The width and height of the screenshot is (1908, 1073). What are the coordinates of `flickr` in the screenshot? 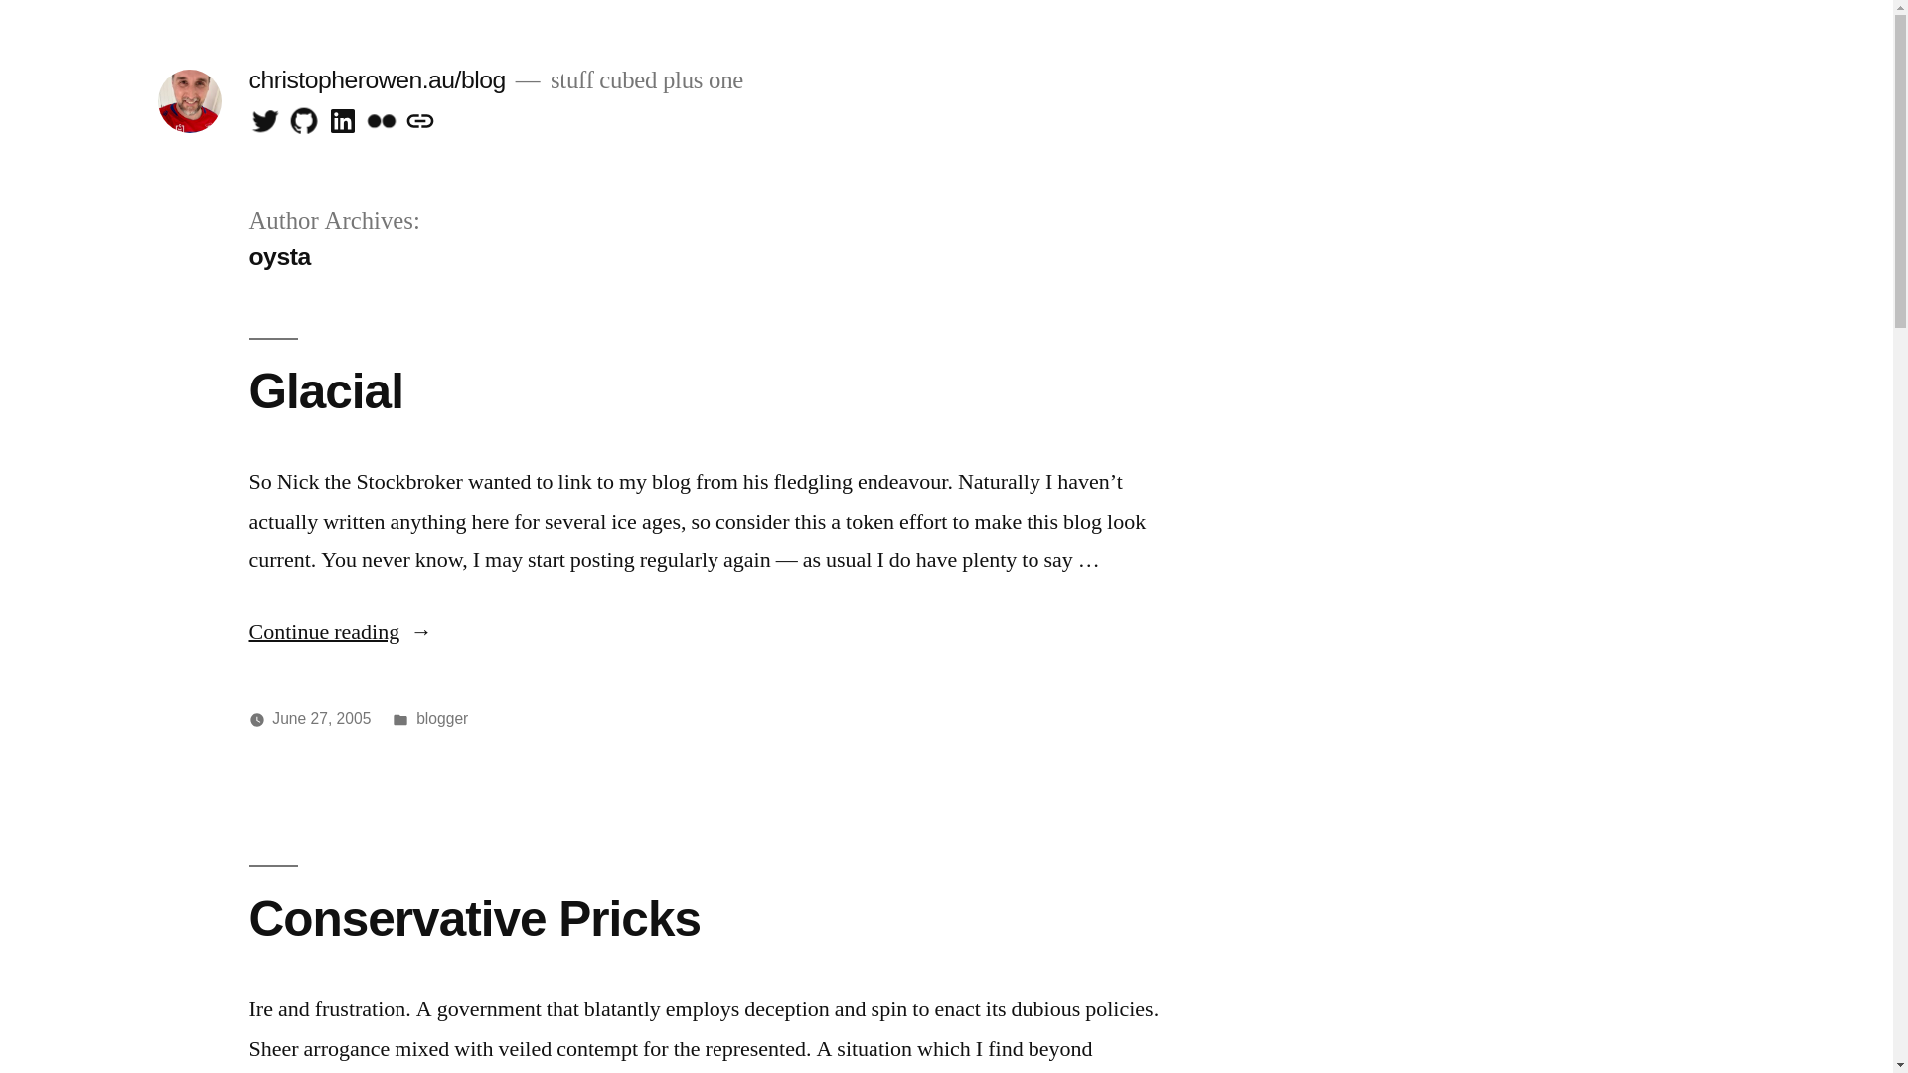 It's located at (382, 121).